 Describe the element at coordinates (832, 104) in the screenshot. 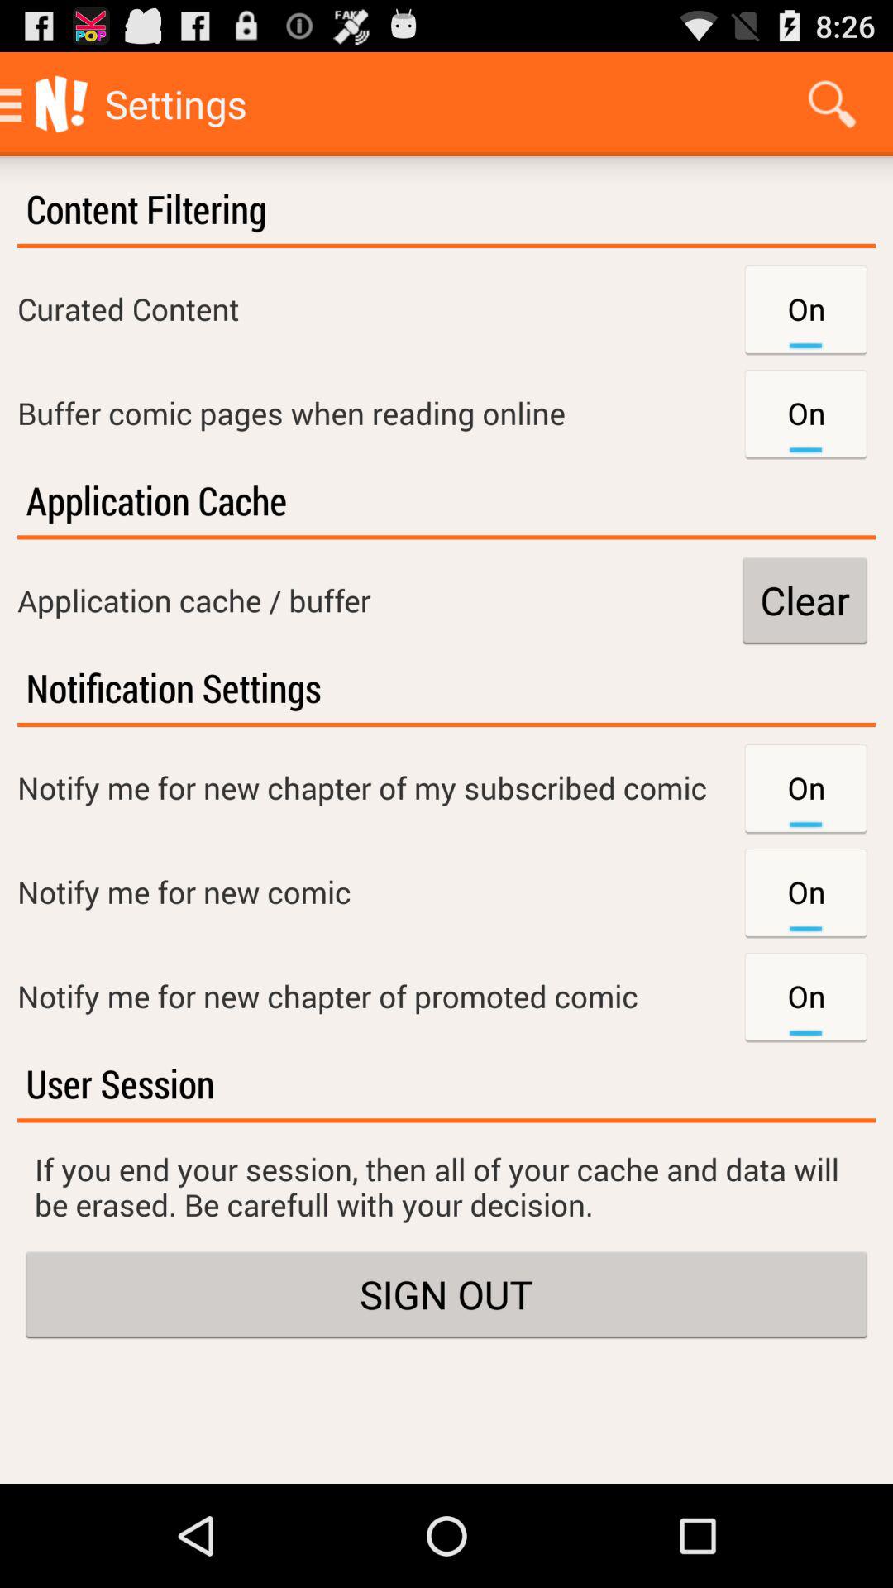

I see `choose icon above the content filtering` at that location.